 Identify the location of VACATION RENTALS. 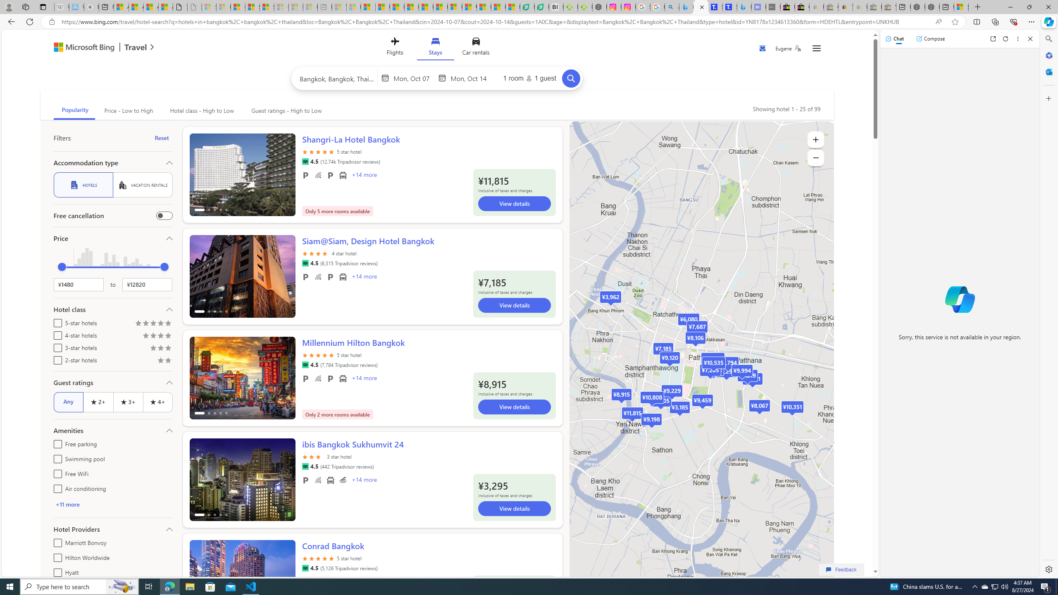
(143, 185).